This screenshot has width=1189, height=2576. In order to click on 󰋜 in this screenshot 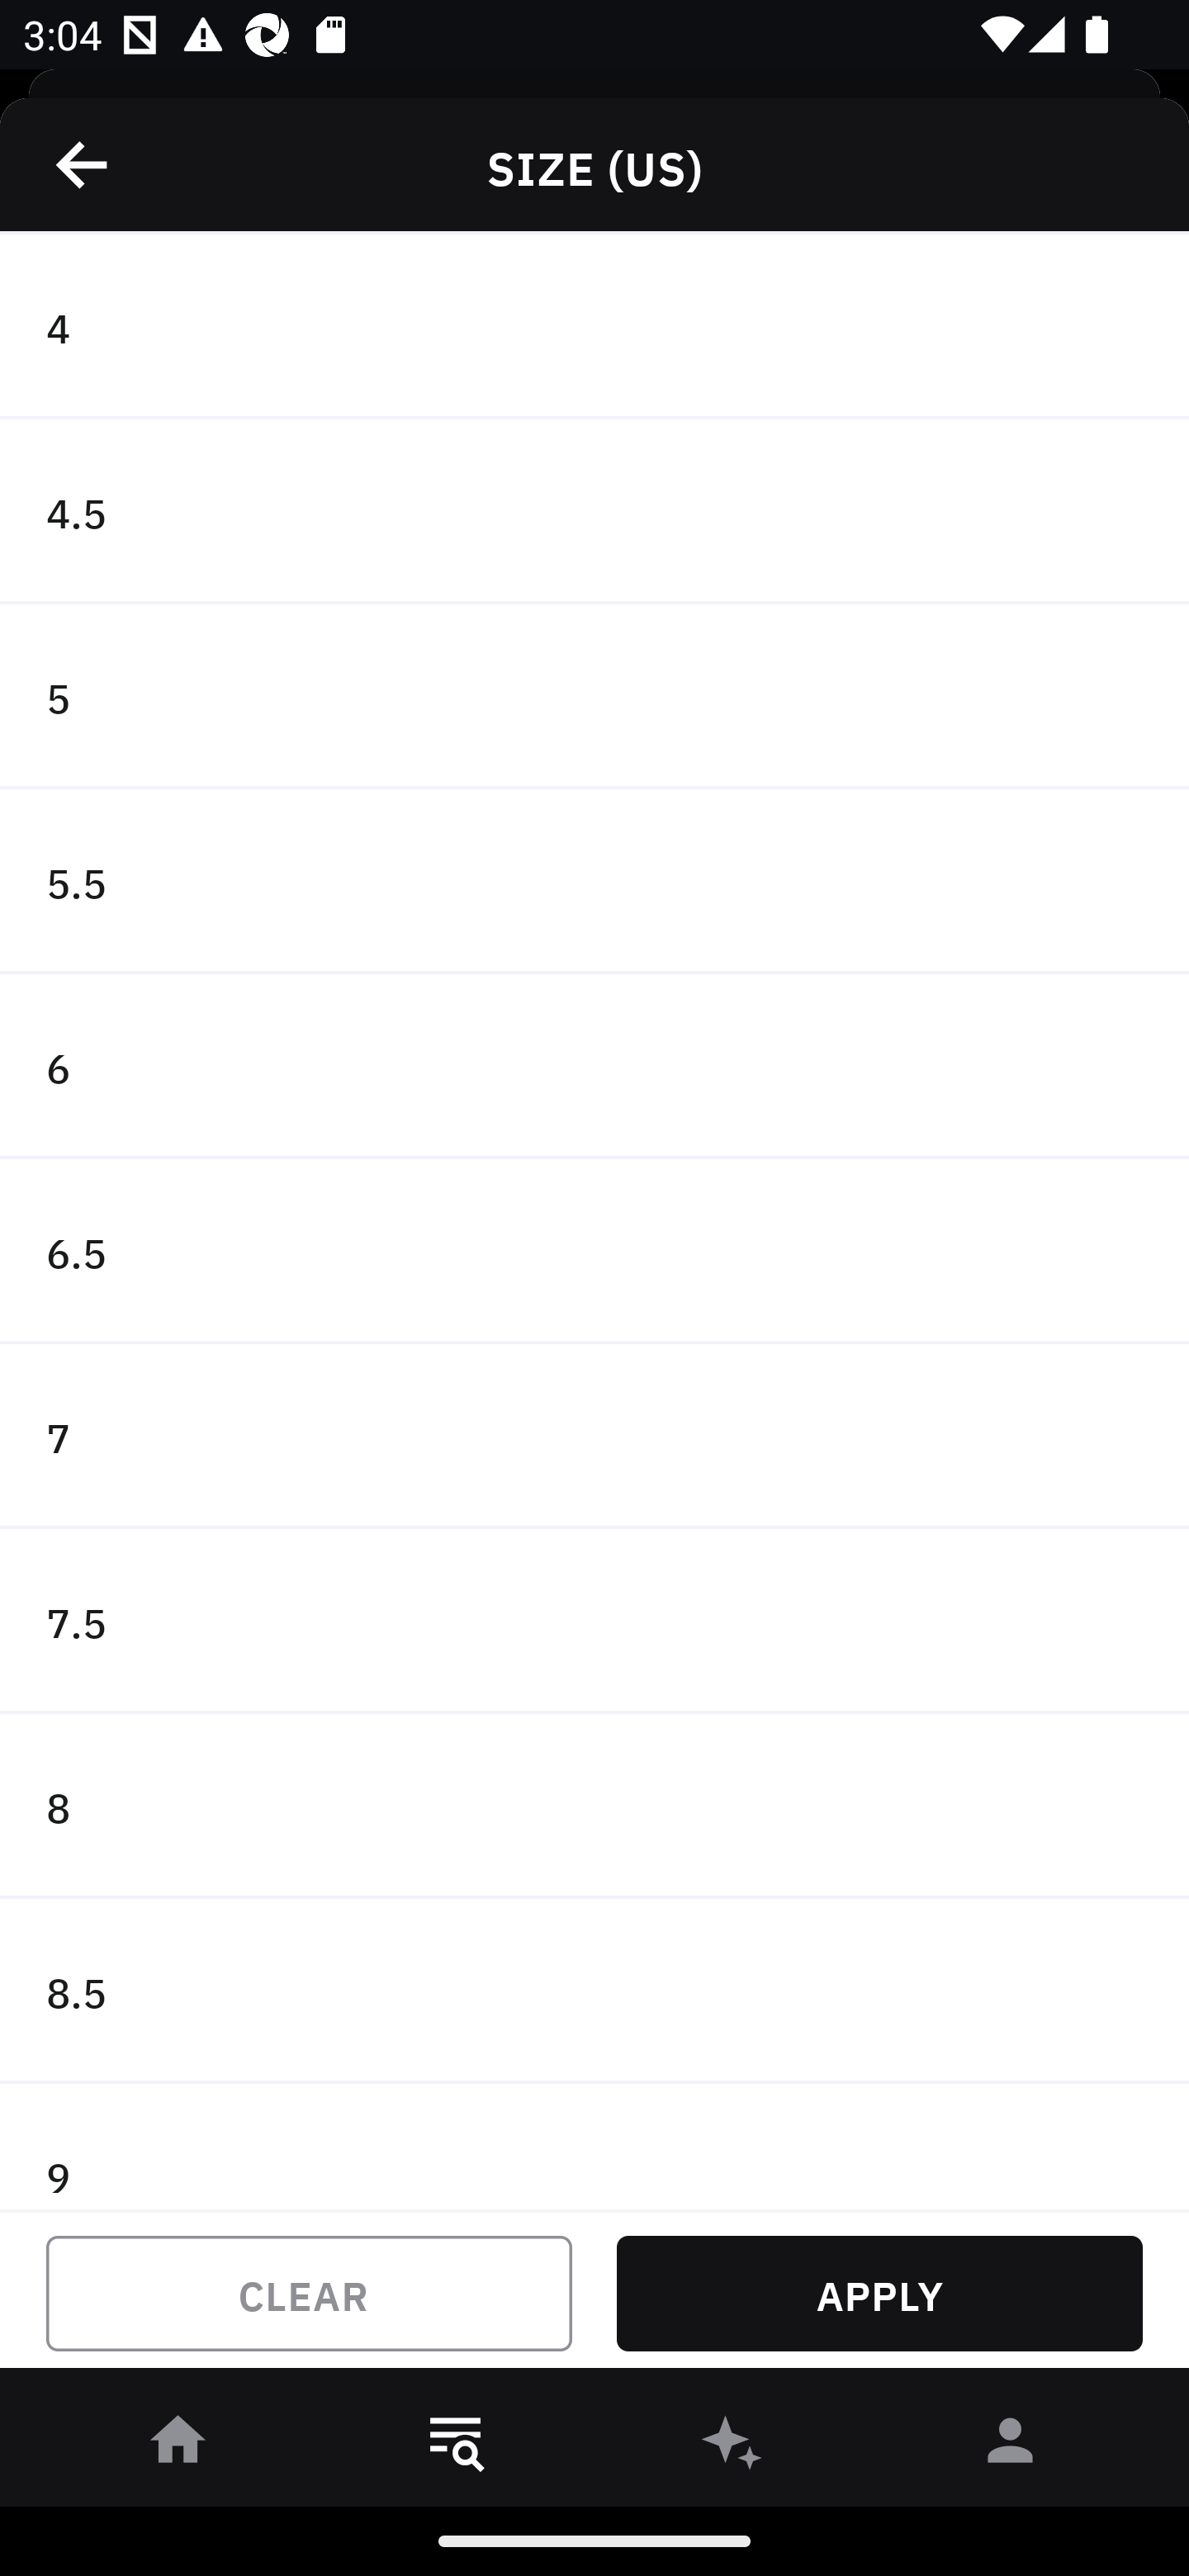, I will do `click(178, 2446)`.